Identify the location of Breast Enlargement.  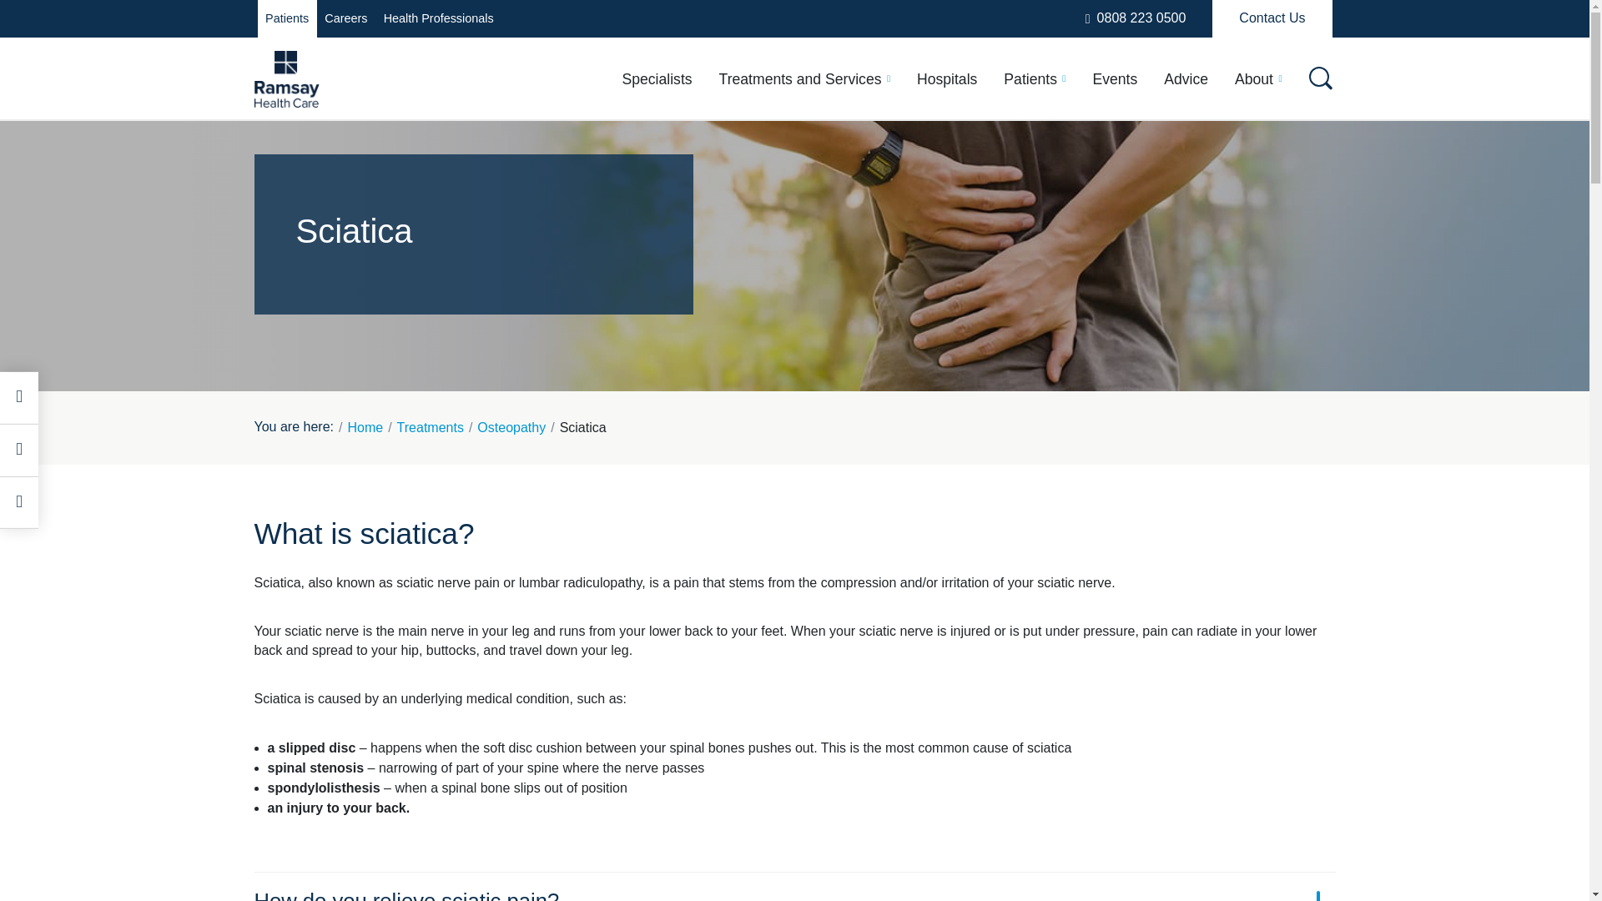
(771, 229).